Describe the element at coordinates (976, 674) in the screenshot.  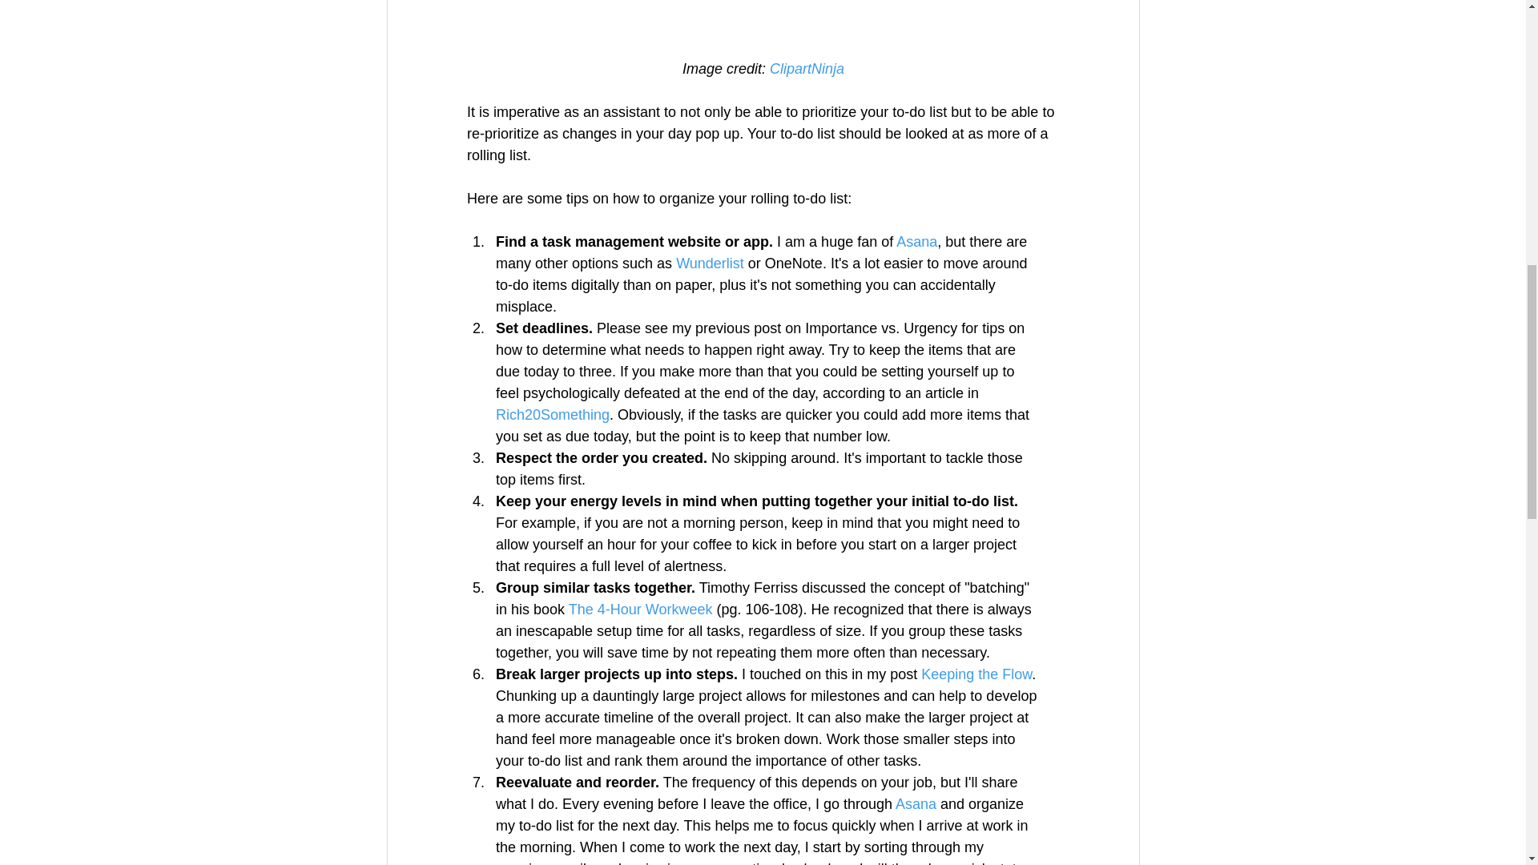
I see `Keeping the Flow` at that location.